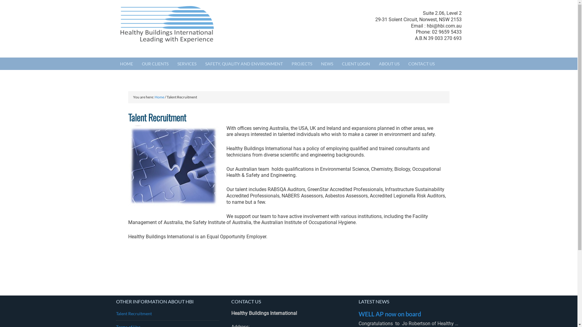  I want to click on HOME, so click(126, 64).